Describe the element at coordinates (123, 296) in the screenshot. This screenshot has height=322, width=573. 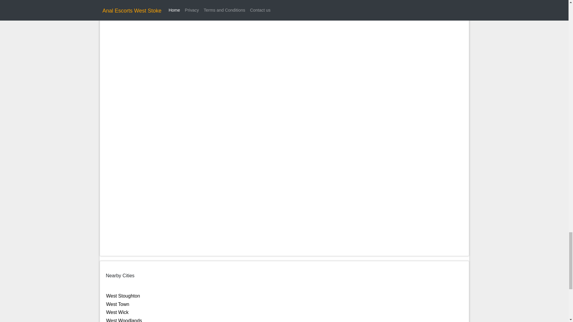
I see `West Stoughton` at that location.